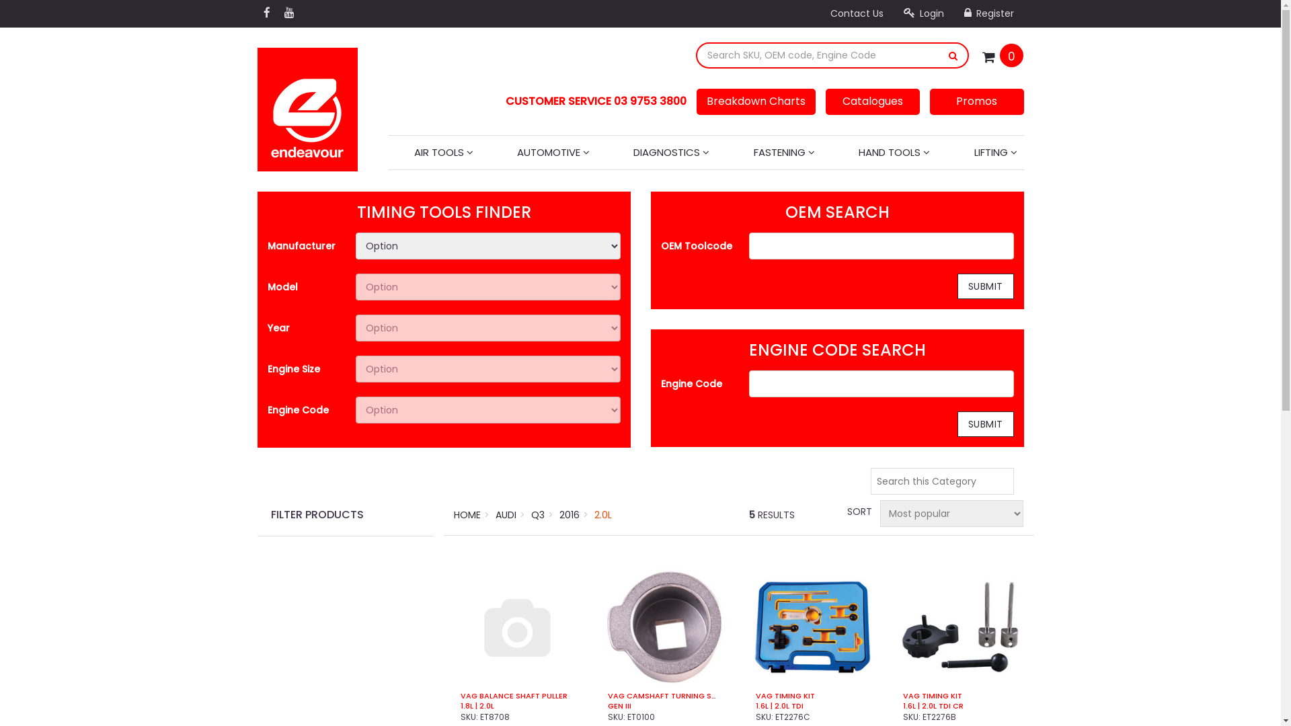  What do you see at coordinates (664, 706) in the screenshot?
I see `GEN III` at bounding box center [664, 706].